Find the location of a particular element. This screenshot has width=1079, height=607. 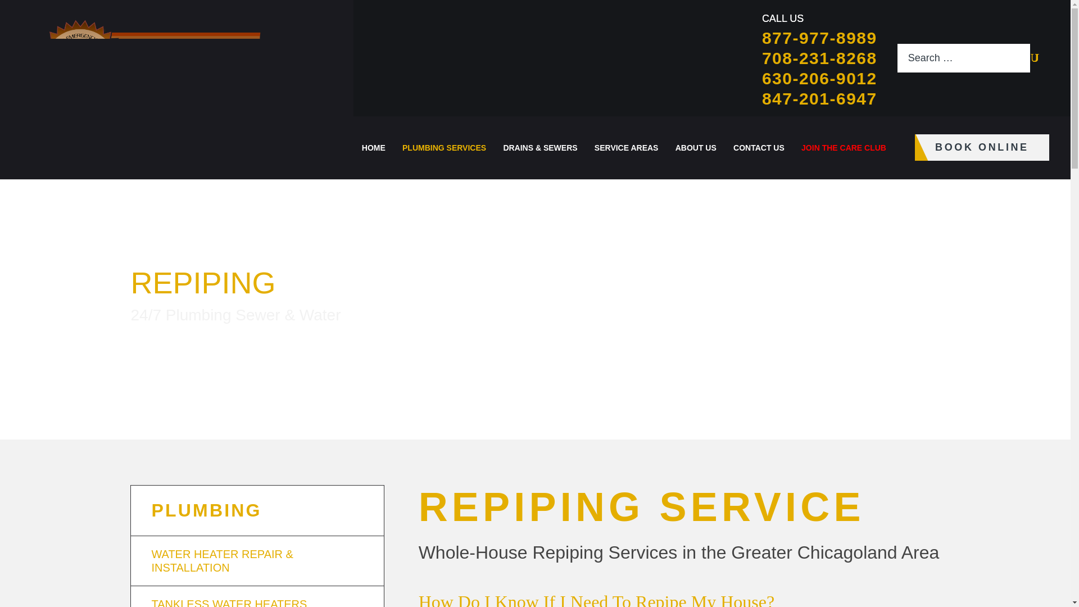

PLUMBING SERVICES is located at coordinates (444, 147).